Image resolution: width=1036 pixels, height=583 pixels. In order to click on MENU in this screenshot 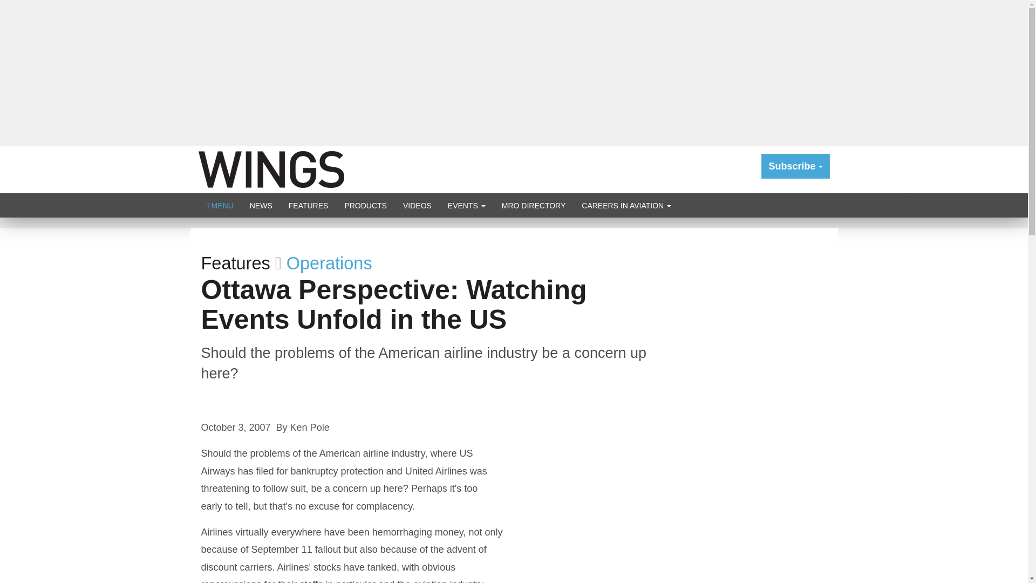, I will do `click(220, 205)`.